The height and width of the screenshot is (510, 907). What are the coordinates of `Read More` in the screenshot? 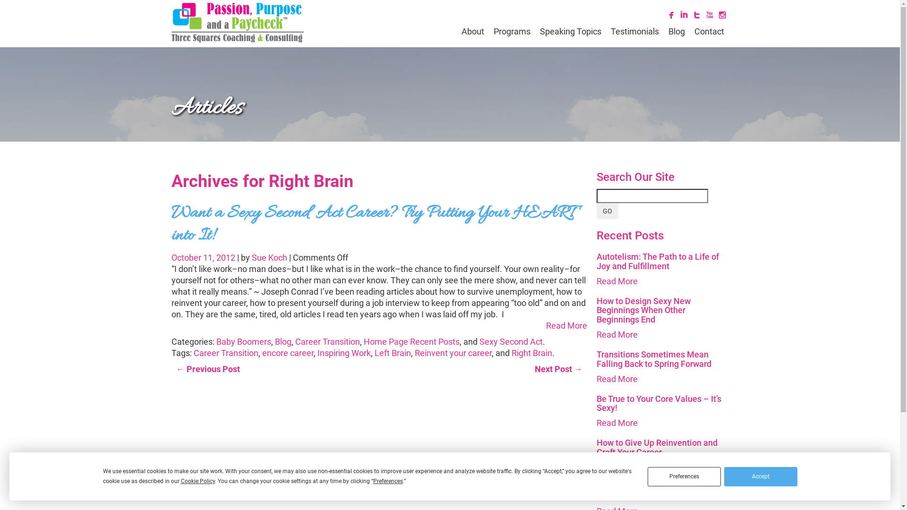 It's located at (617, 379).